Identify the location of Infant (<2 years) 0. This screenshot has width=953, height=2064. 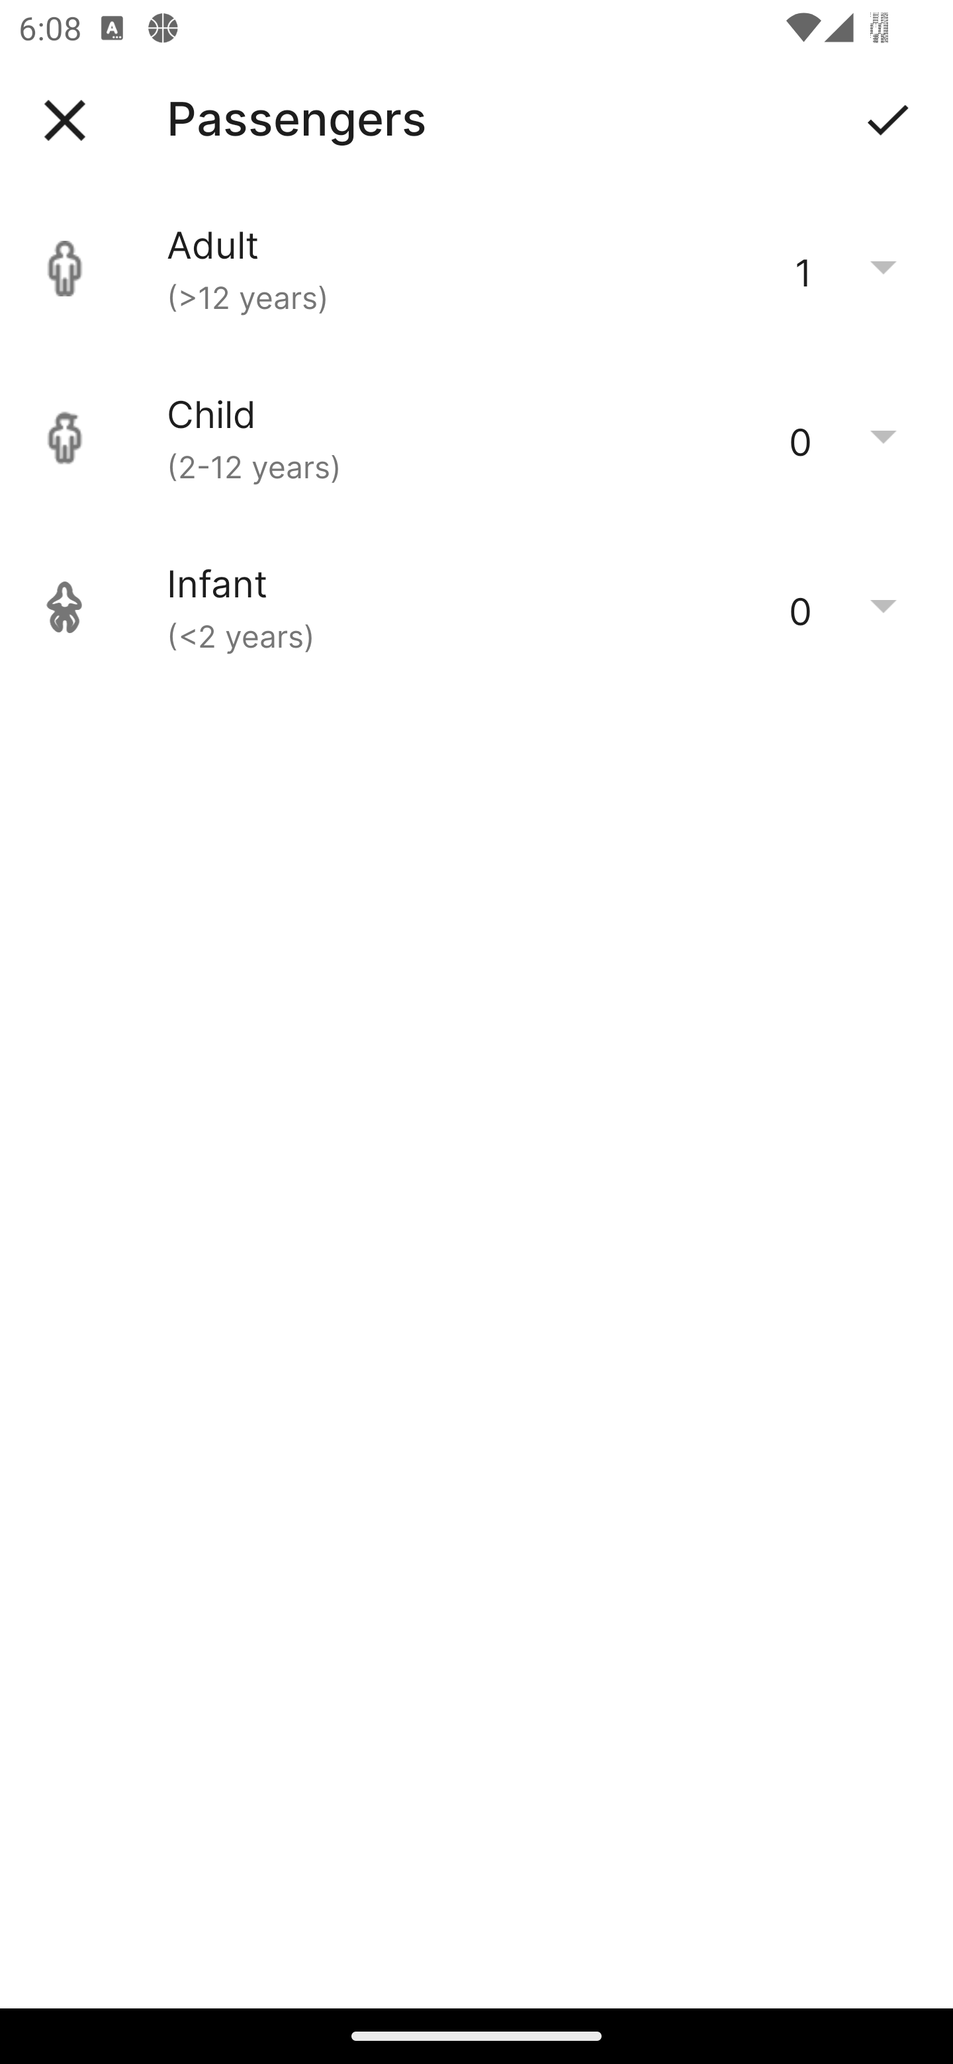
(476, 607).